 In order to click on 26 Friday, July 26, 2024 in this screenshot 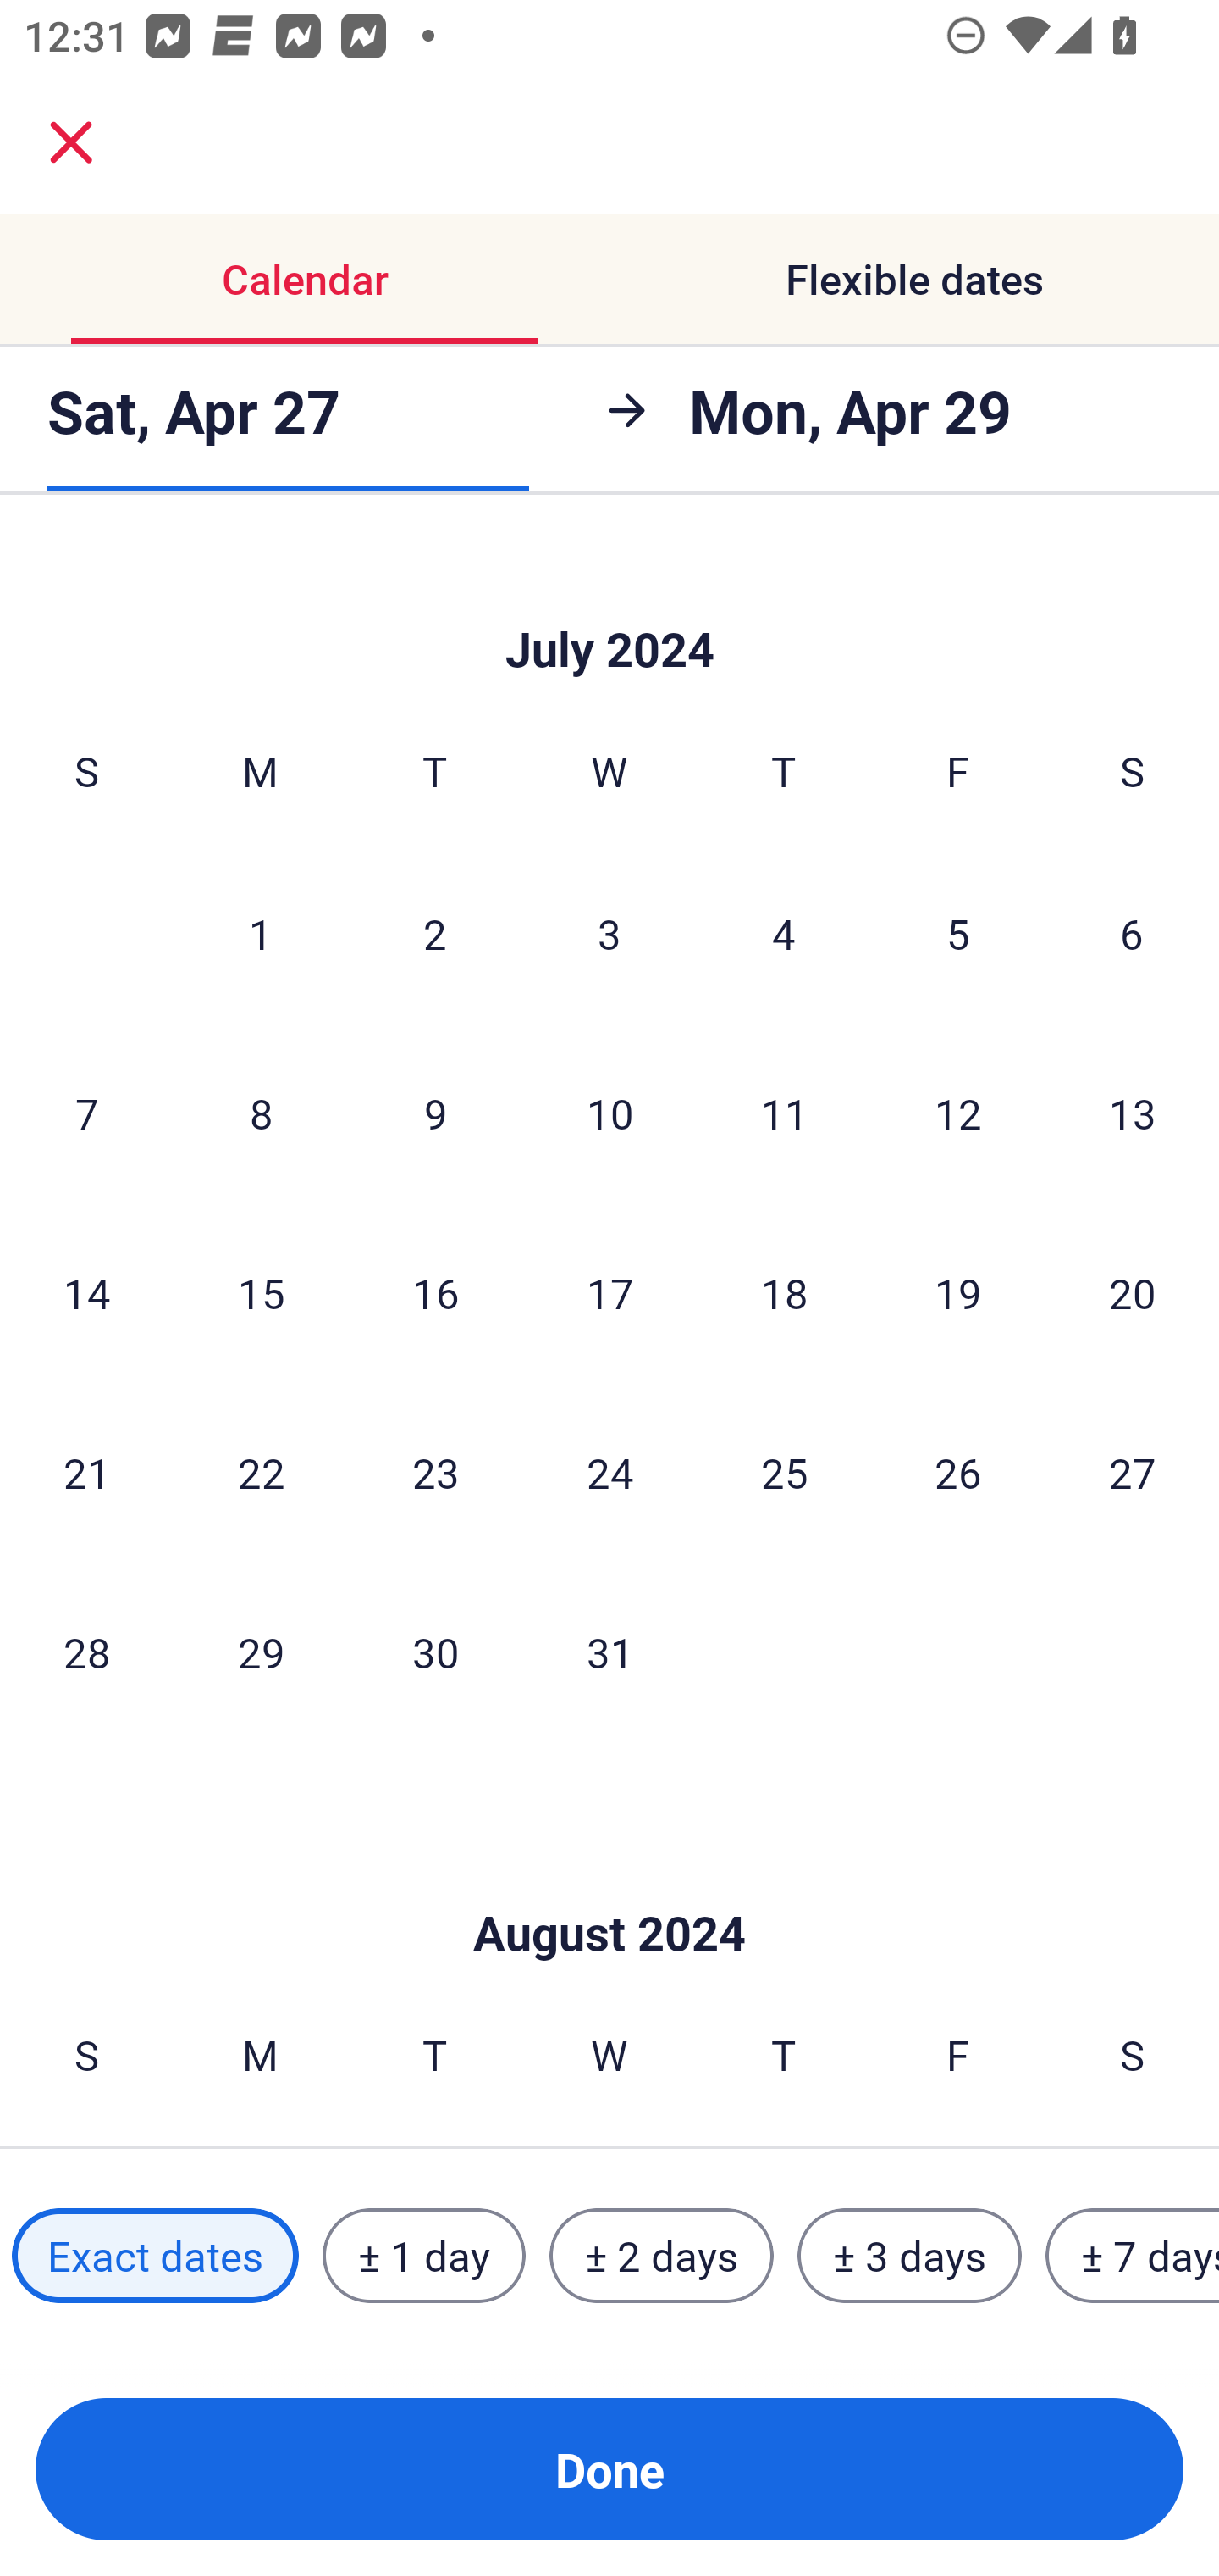, I will do `click(958, 1472)`.